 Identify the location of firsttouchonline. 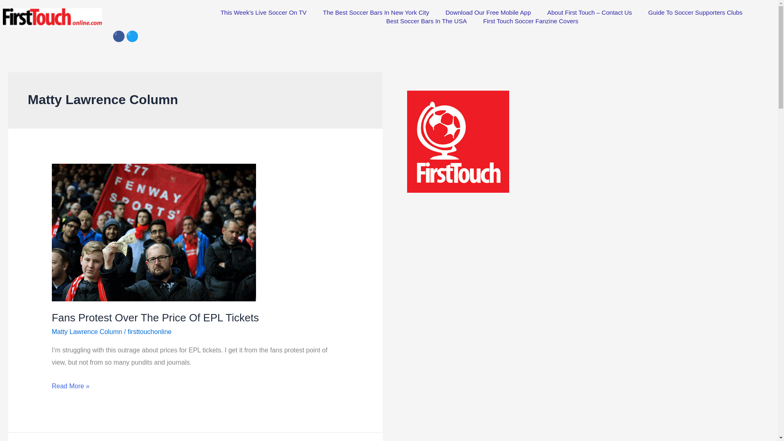
(149, 332).